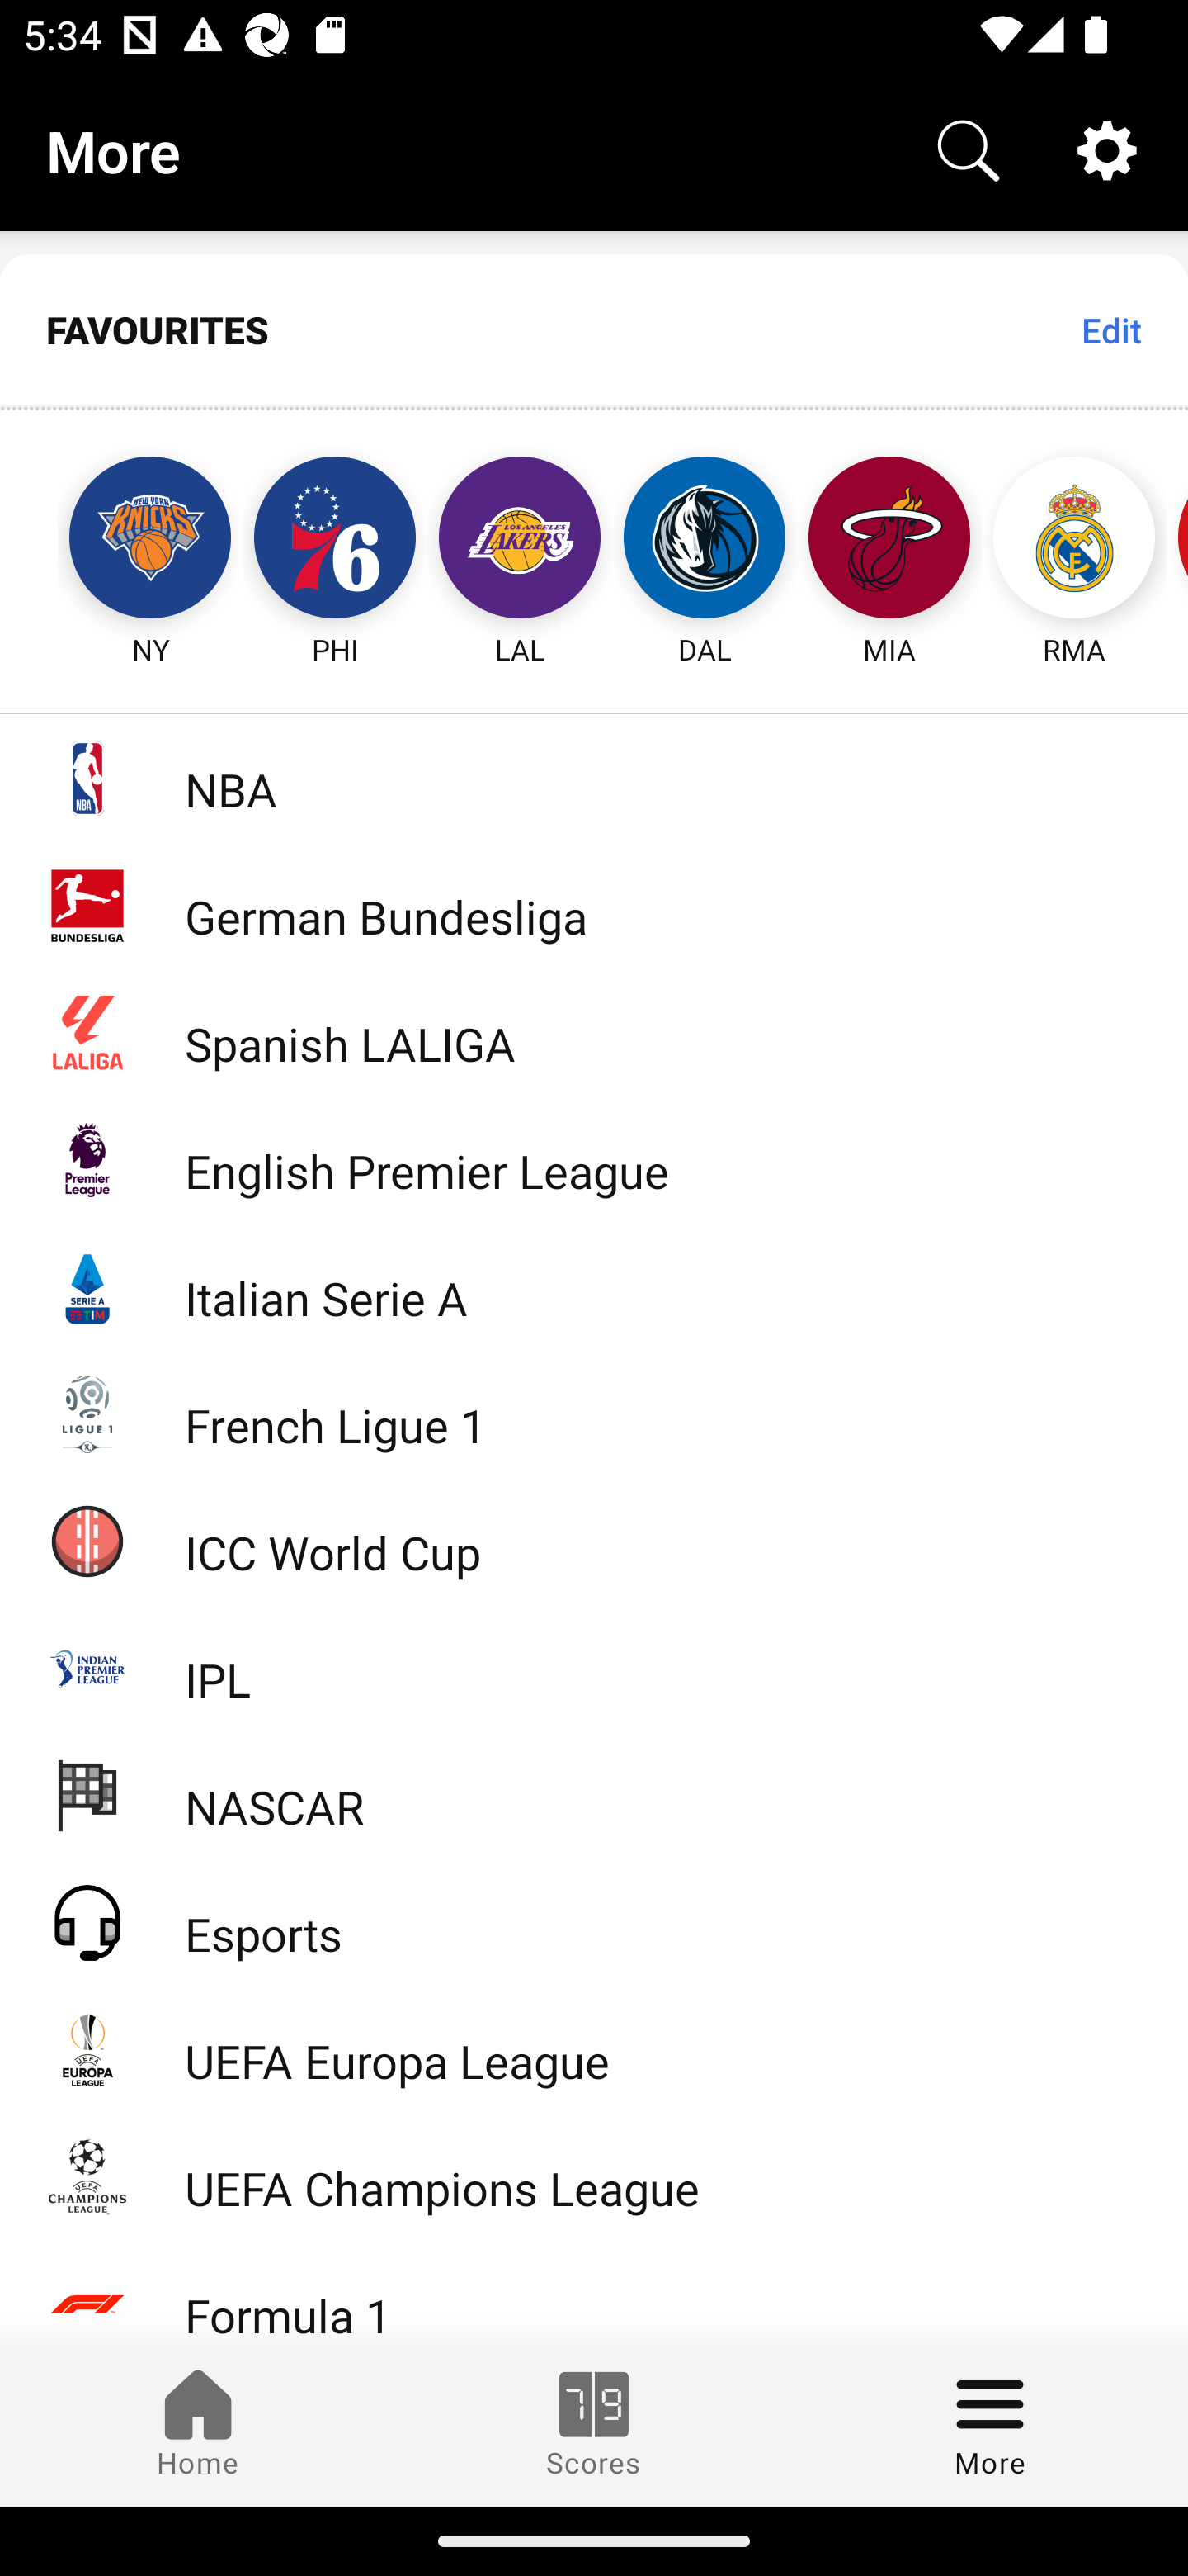 The image size is (1188, 2576). I want to click on NY New York Knicks, so click(120, 540).